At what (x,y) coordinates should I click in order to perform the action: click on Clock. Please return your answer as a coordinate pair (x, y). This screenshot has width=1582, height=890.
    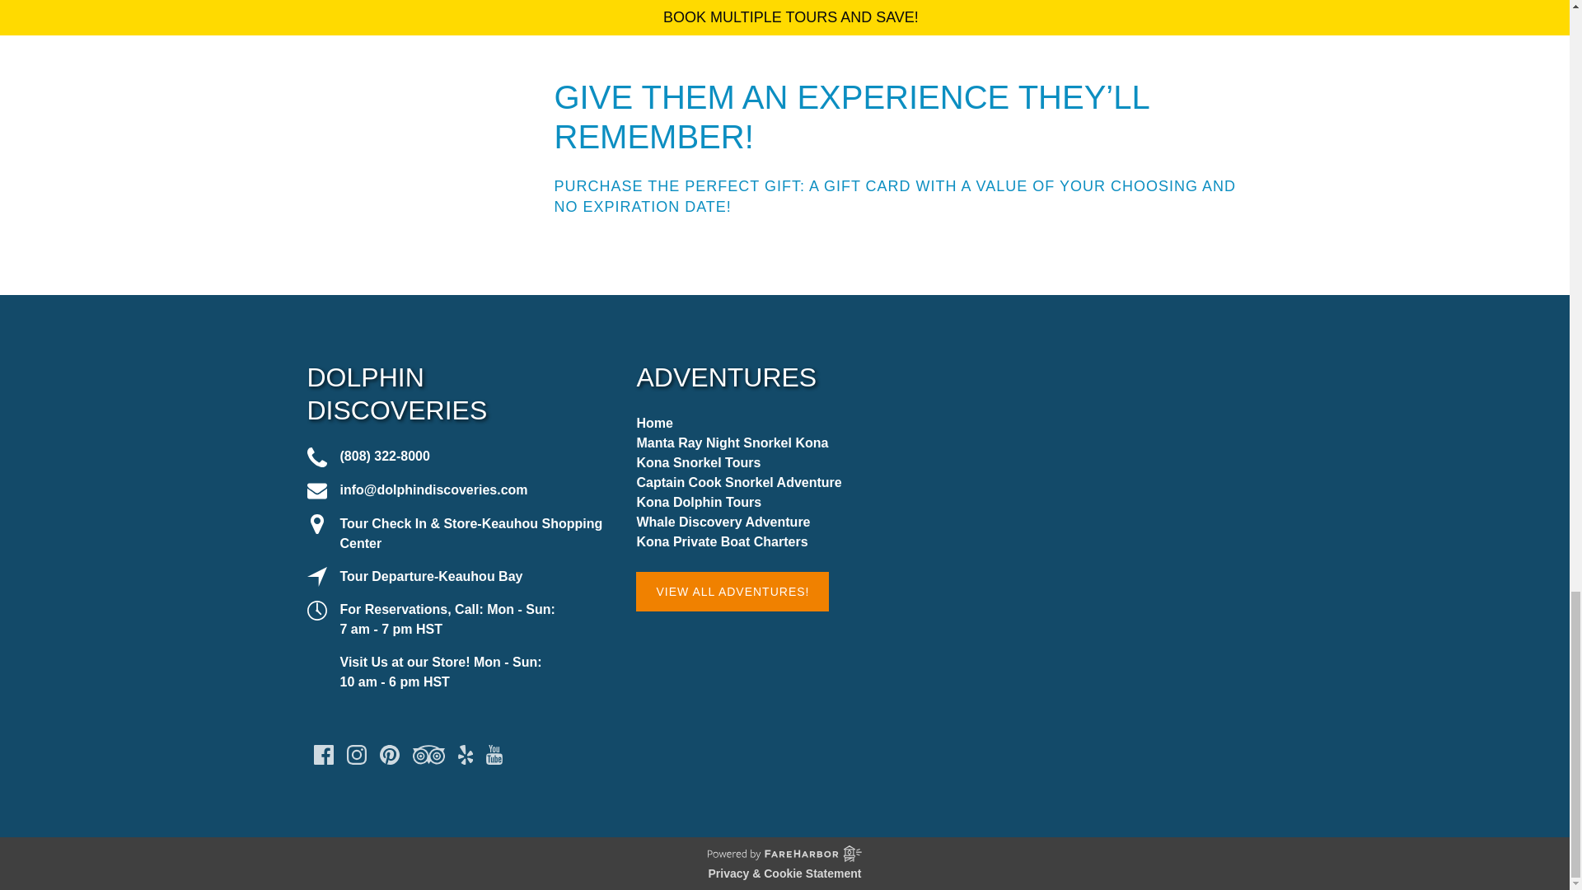
    Looking at the image, I should click on (316, 610).